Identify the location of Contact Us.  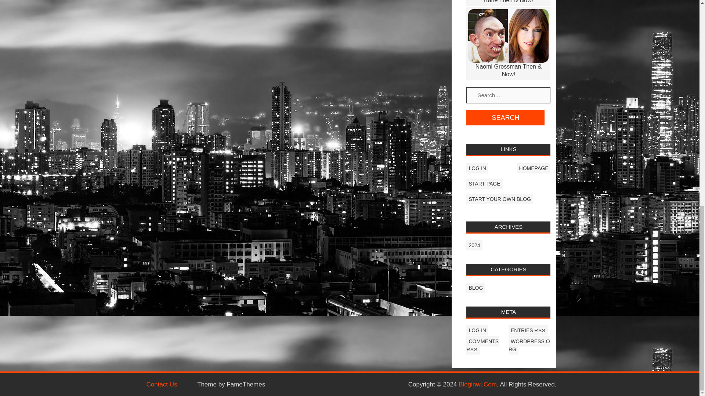
(161, 385).